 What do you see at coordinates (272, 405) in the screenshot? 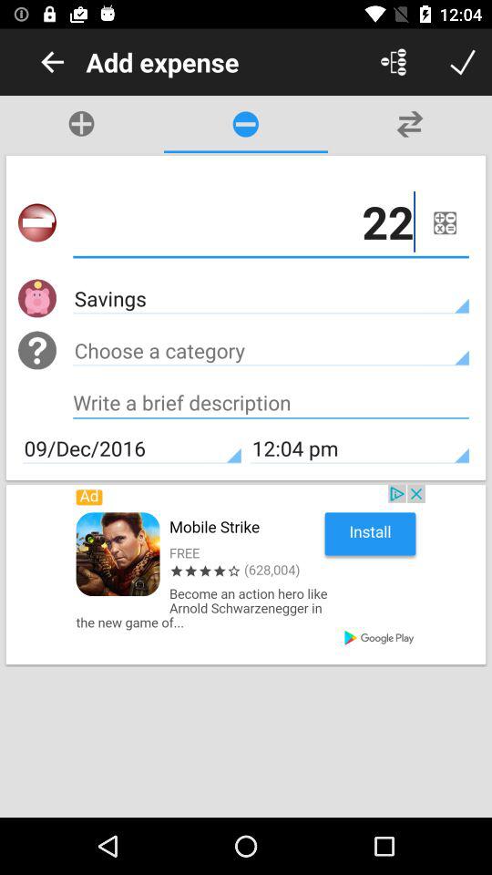
I see `write description` at bounding box center [272, 405].